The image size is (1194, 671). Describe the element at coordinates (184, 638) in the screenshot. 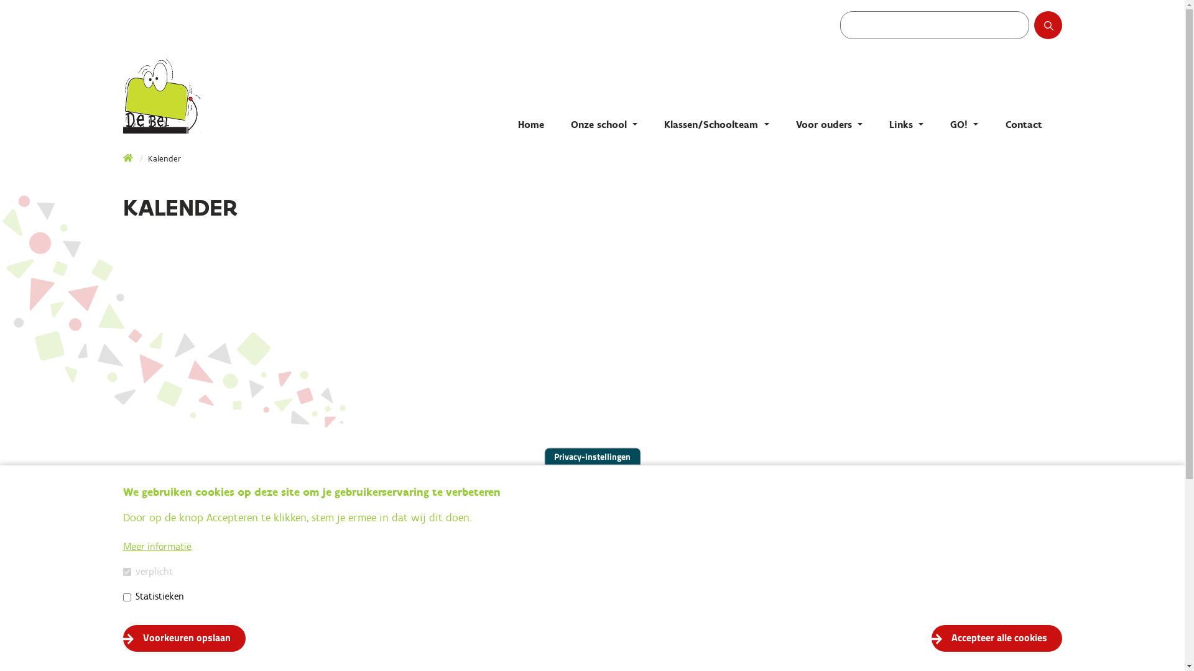

I see `Voorkeuren opslaan` at that location.